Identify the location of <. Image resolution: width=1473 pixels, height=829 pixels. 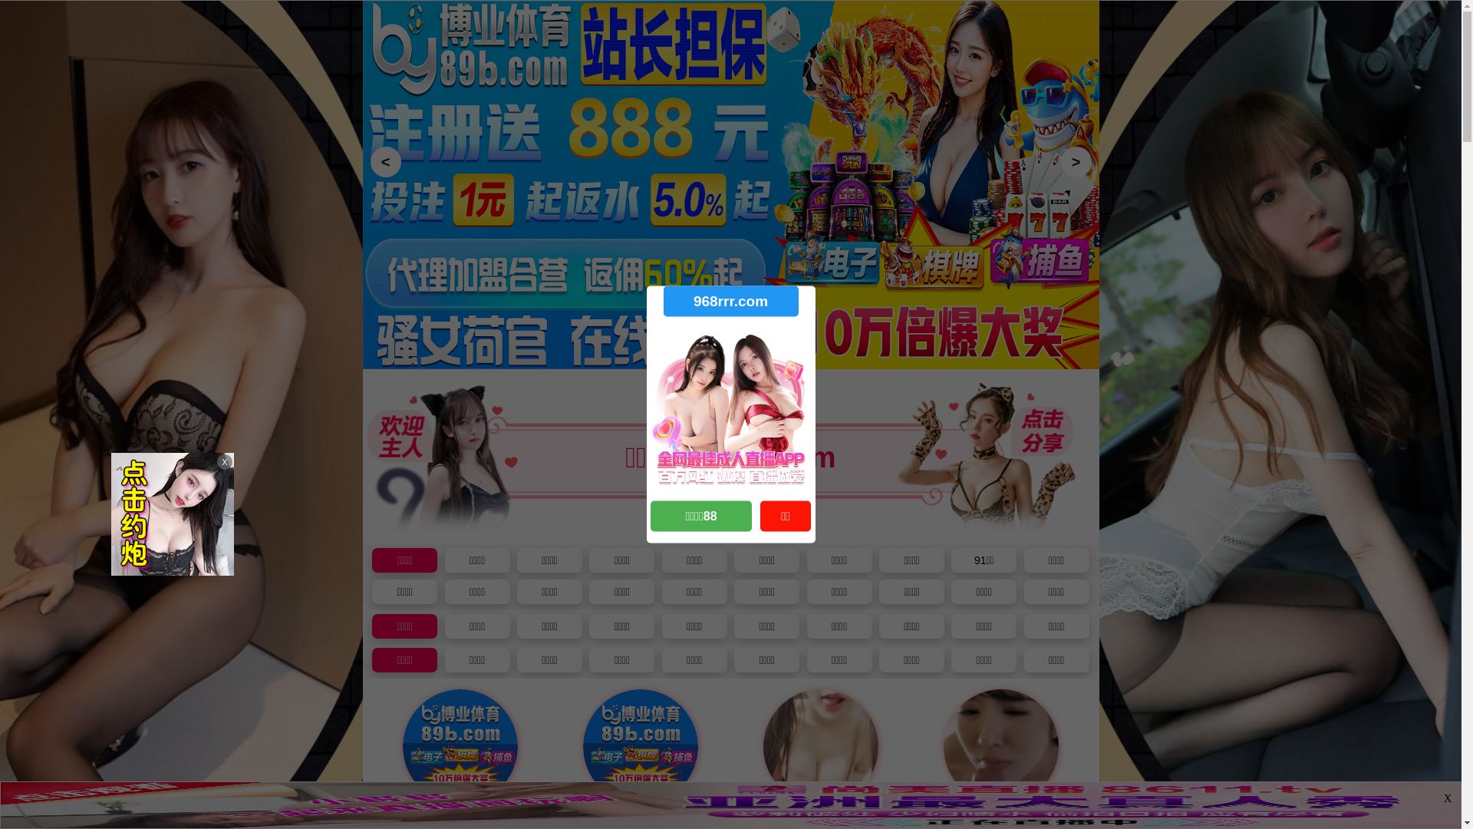
(385, 162).